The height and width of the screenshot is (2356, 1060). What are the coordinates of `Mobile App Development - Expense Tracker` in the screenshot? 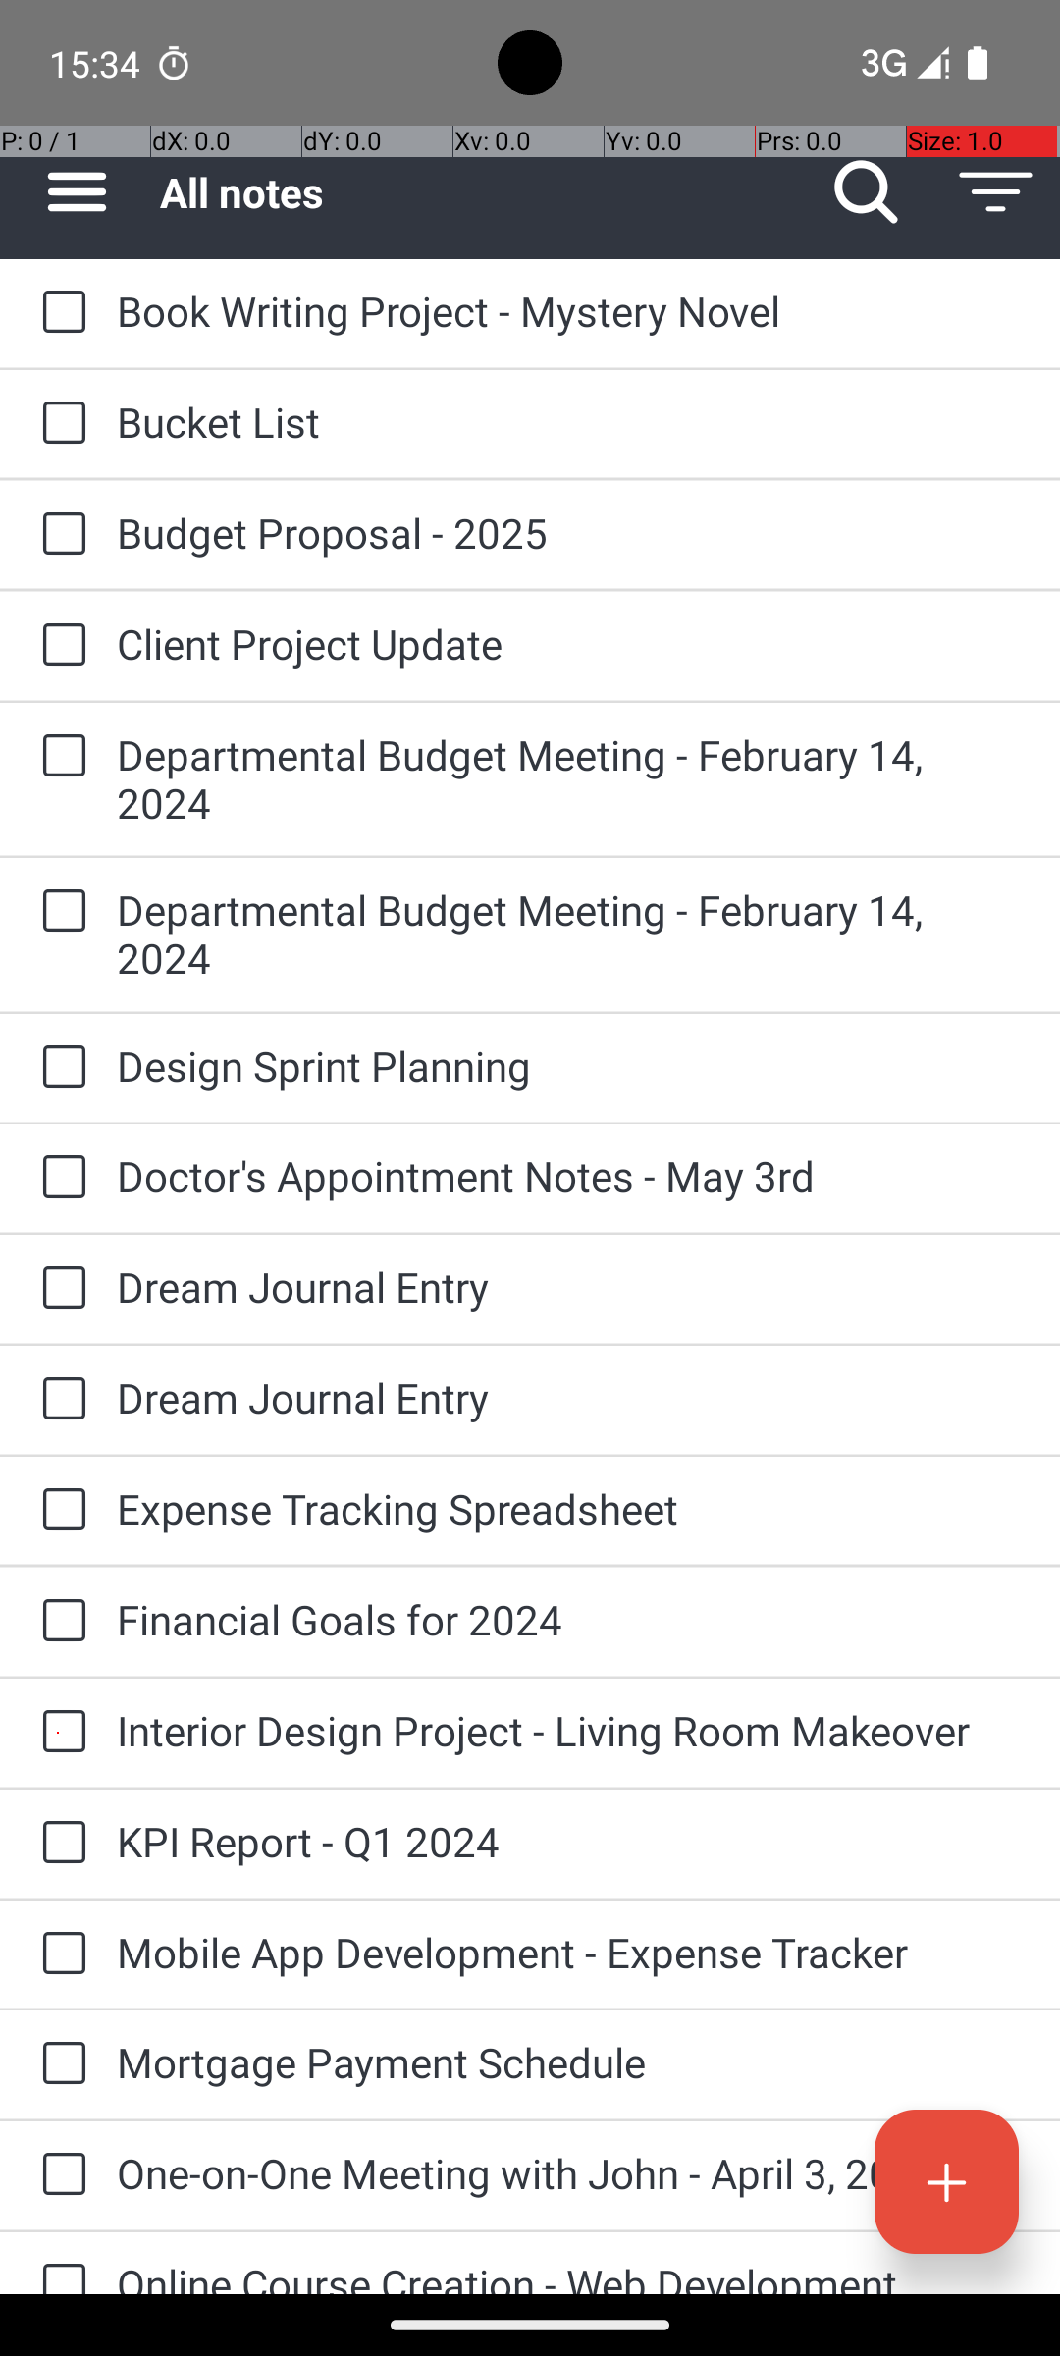 It's located at (569, 1952).